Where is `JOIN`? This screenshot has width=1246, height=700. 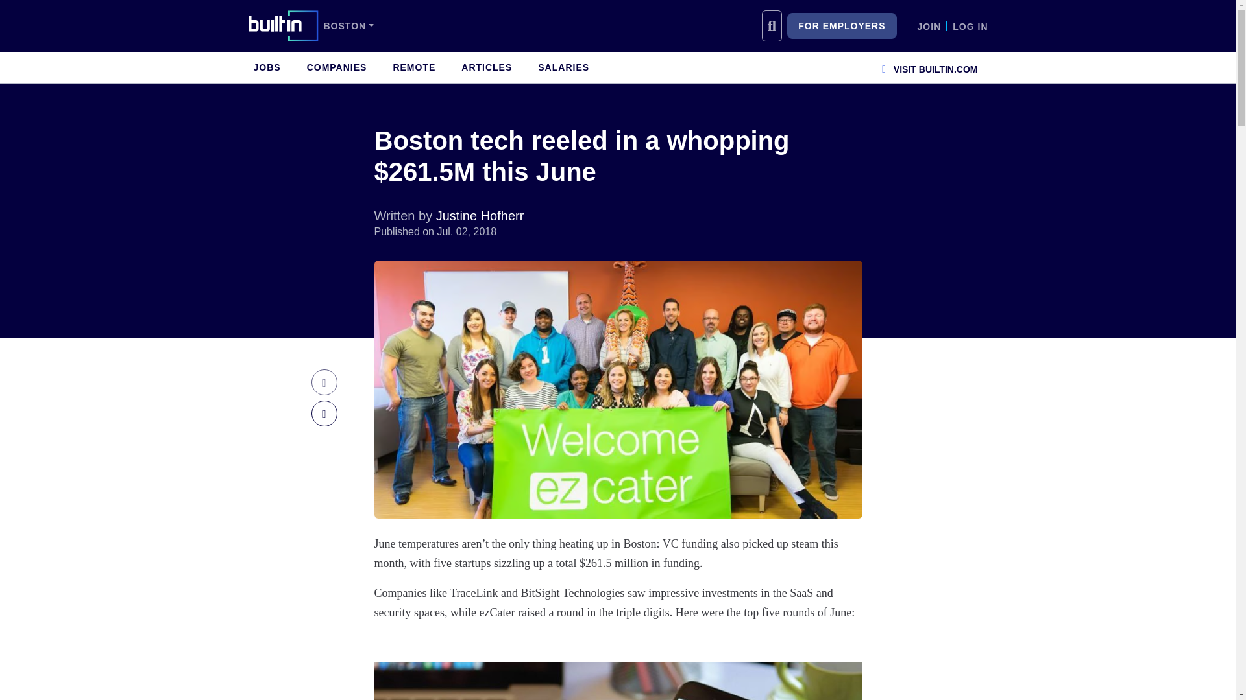 JOIN is located at coordinates (929, 26).